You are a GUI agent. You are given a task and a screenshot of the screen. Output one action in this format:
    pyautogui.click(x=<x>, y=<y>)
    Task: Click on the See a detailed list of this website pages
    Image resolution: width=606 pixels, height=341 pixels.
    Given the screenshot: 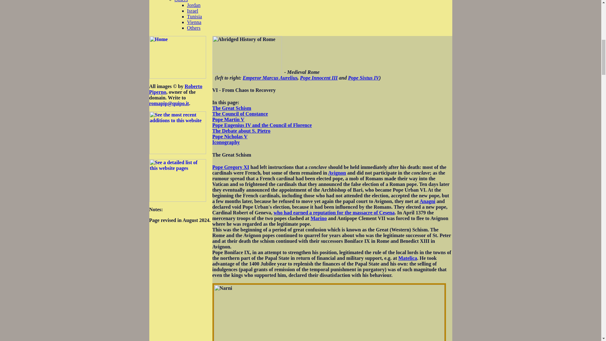 What is the action you would take?
    pyautogui.click(x=177, y=181)
    